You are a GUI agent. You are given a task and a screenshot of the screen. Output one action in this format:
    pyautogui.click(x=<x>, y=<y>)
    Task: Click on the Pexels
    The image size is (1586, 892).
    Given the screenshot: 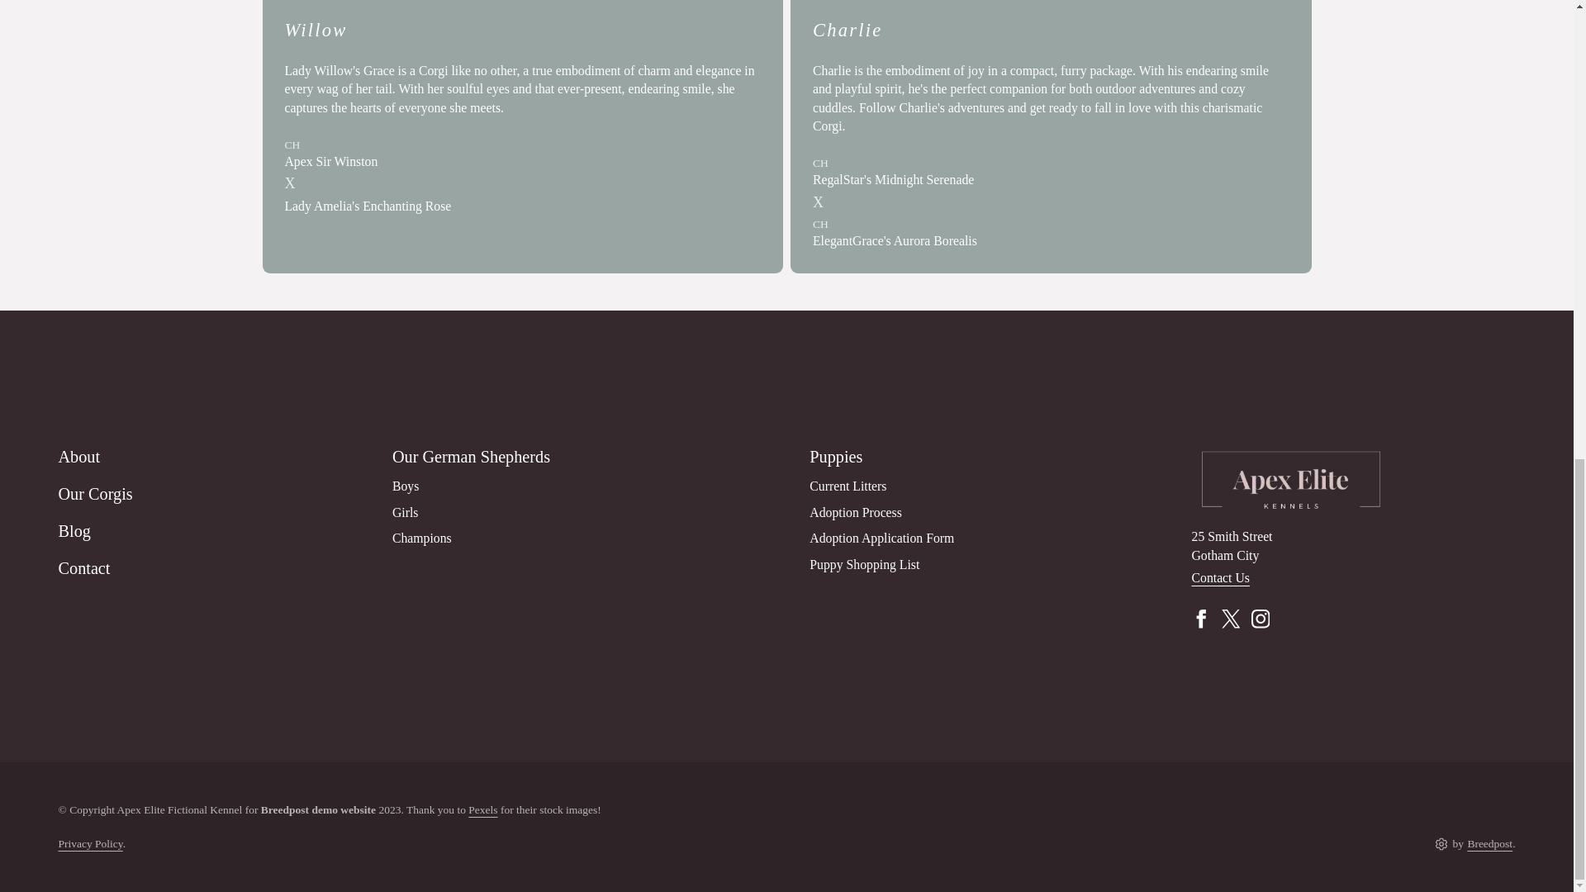 What is the action you would take?
    pyautogui.click(x=482, y=809)
    